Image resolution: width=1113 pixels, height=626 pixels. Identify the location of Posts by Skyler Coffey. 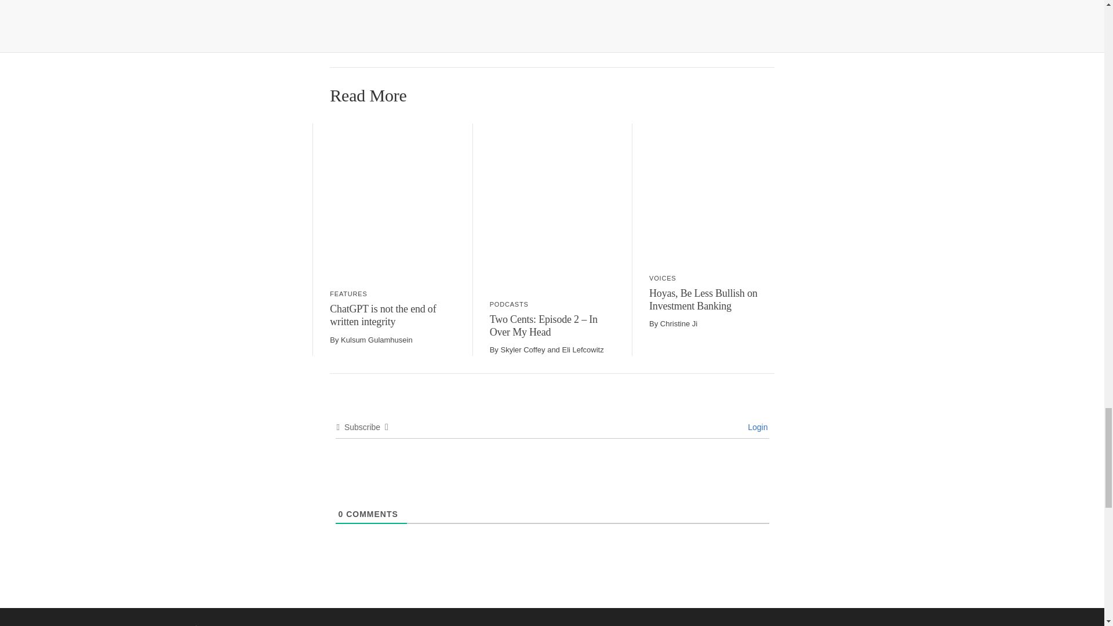
(522, 350).